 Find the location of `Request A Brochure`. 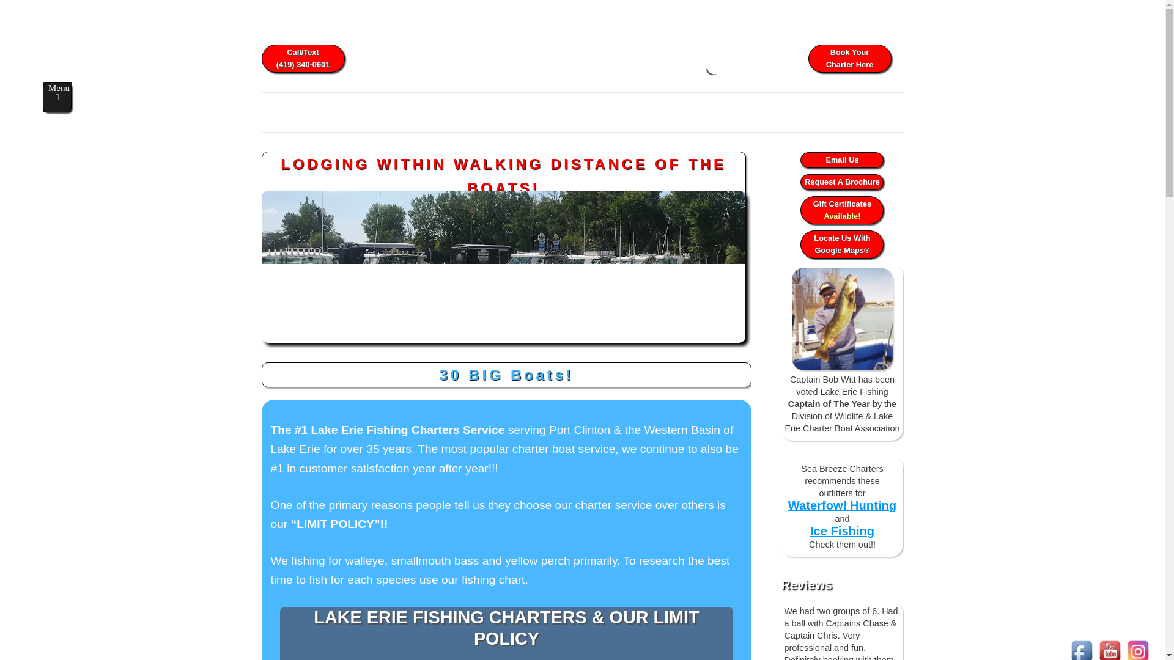

Request A Brochure is located at coordinates (841, 210).